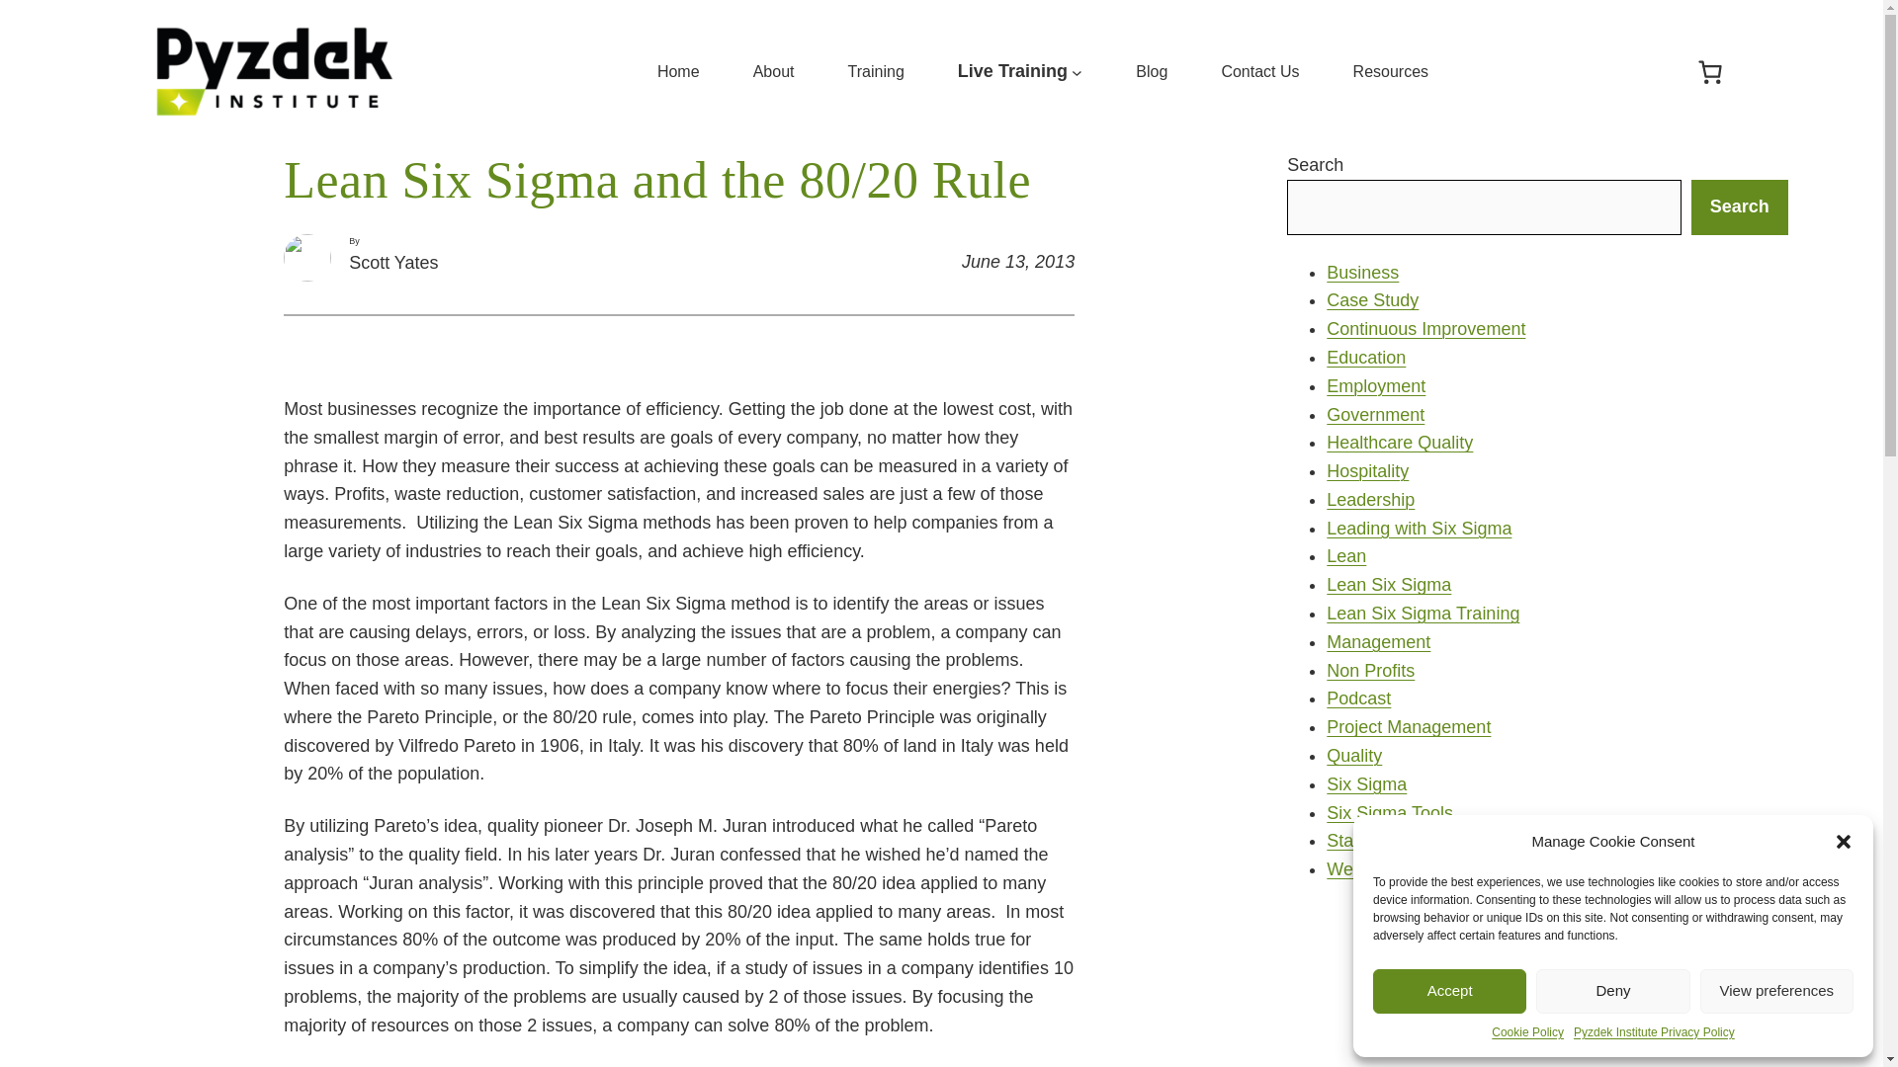 This screenshot has width=1898, height=1067. What do you see at coordinates (1376, 415) in the screenshot?
I see `Government` at bounding box center [1376, 415].